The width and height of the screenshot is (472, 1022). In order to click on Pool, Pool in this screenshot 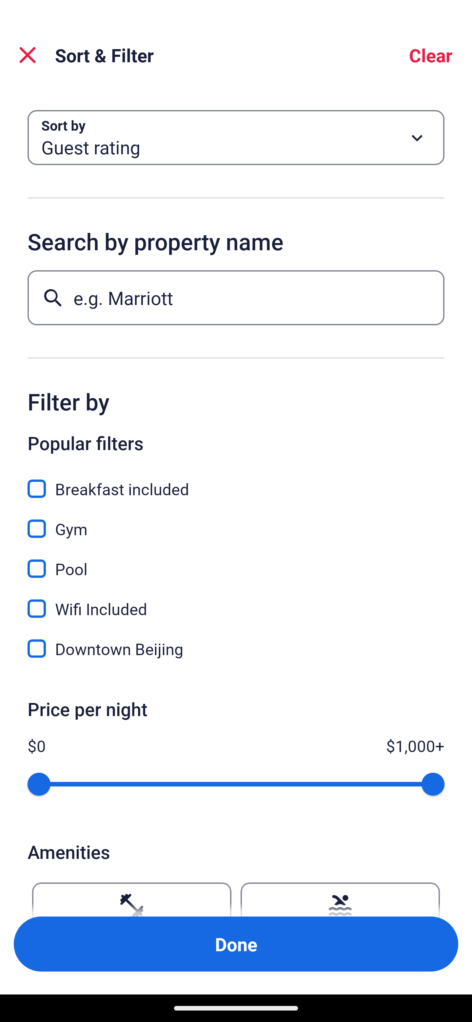, I will do `click(236, 561)`.